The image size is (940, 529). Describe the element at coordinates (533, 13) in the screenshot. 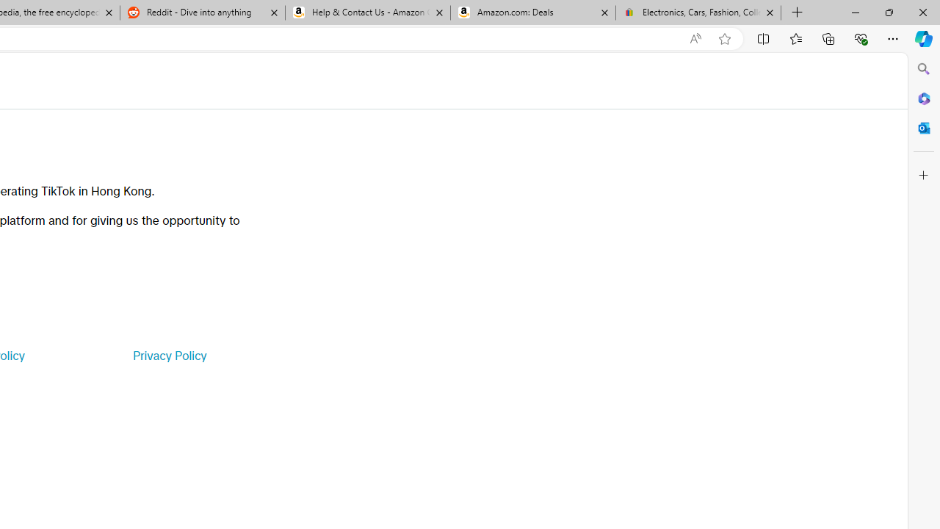

I see `Amazon.com: Deals` at that location.